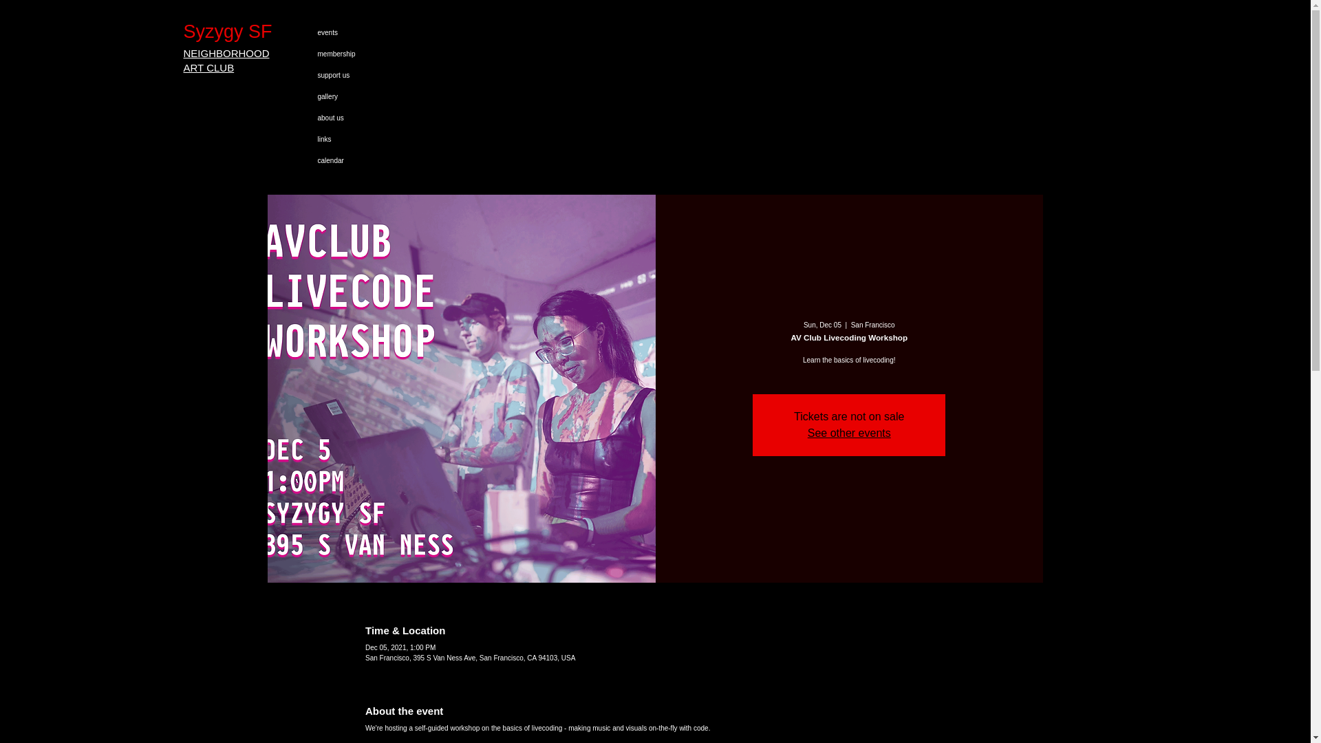 Image resolution: width=1321 pixels, height=743 pixels. I want to click on gallery, so click(381, 96).